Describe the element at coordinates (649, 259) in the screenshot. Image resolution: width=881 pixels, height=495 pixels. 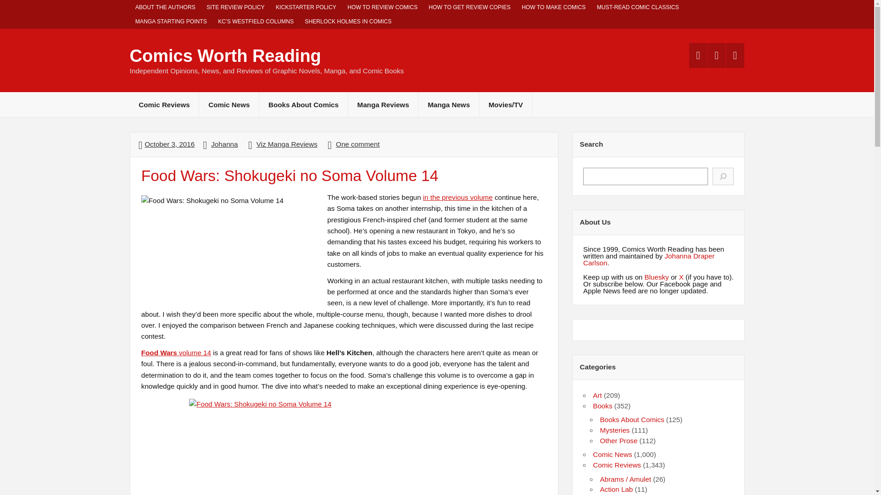
I see `Johanna Draper Carlson` at that location.